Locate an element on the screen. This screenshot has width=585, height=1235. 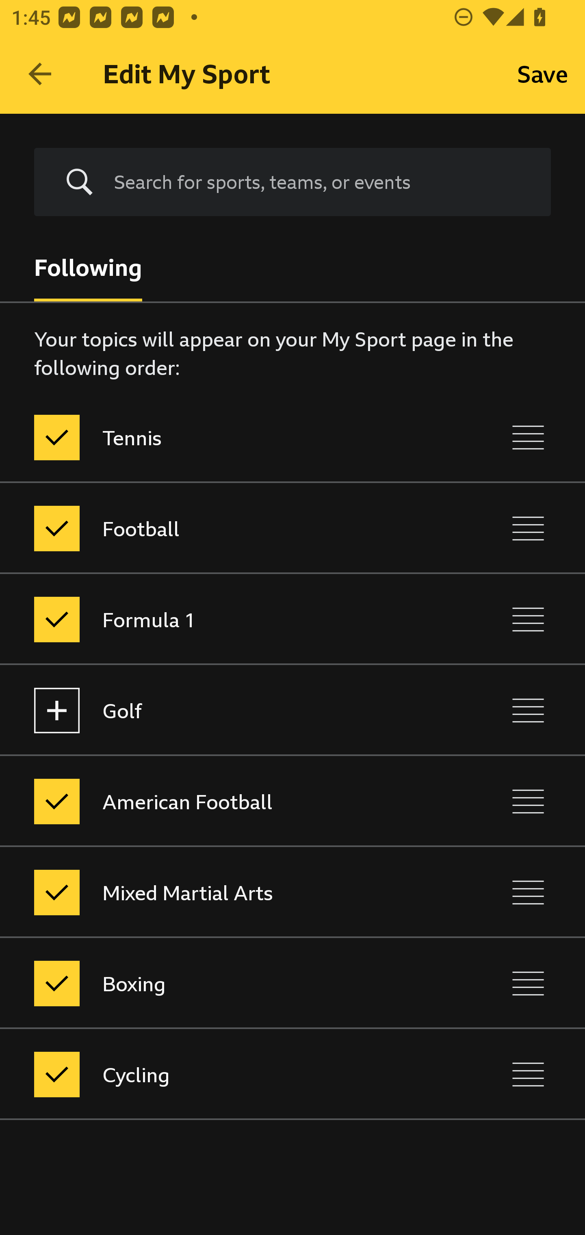
Mixed Martial Arts is located at coordinates (224, 893).